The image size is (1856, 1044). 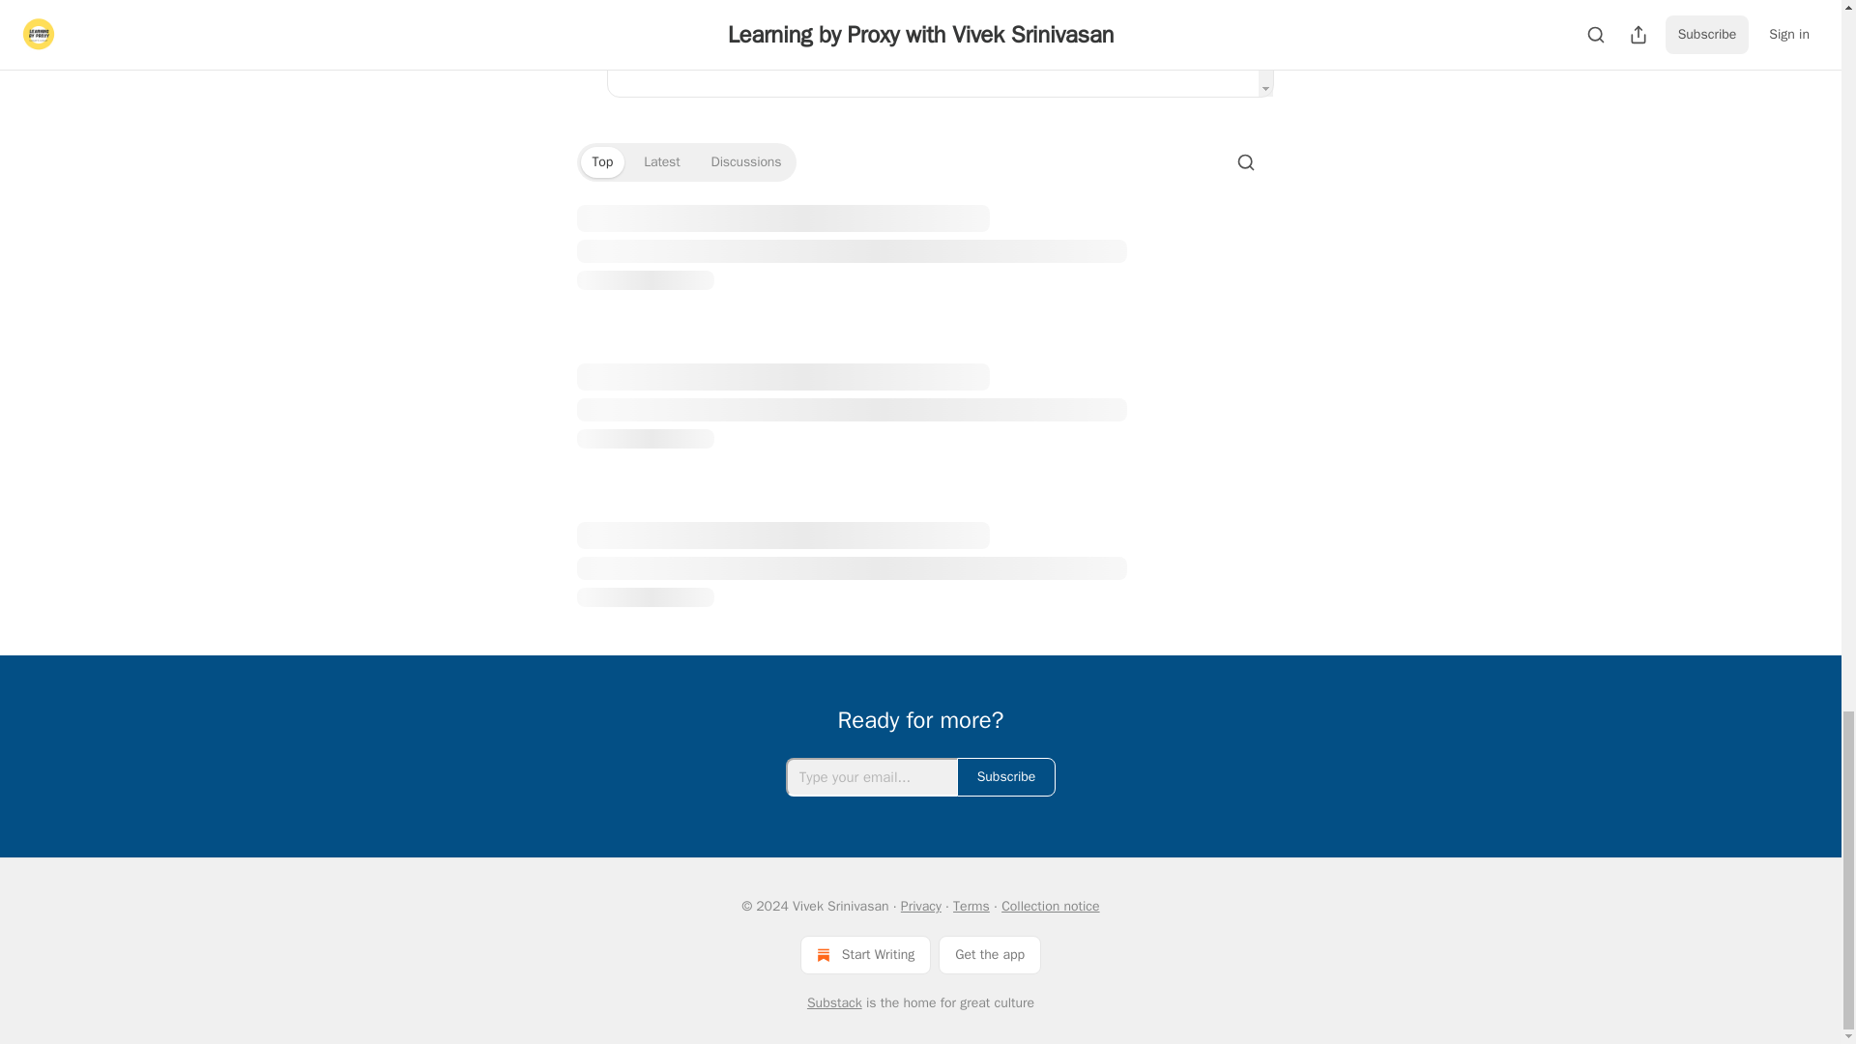 What do you see at coordinates (746, 162) in the screenshot?
I see `Discussions` at bounding box center [746, 162].